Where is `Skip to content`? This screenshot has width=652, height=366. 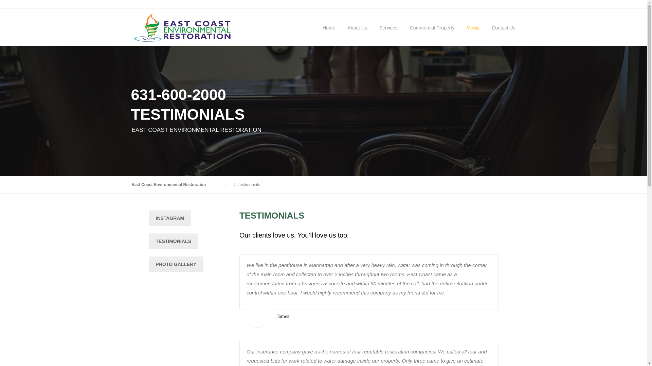
Skip to content is located at coordinates (16, 12).